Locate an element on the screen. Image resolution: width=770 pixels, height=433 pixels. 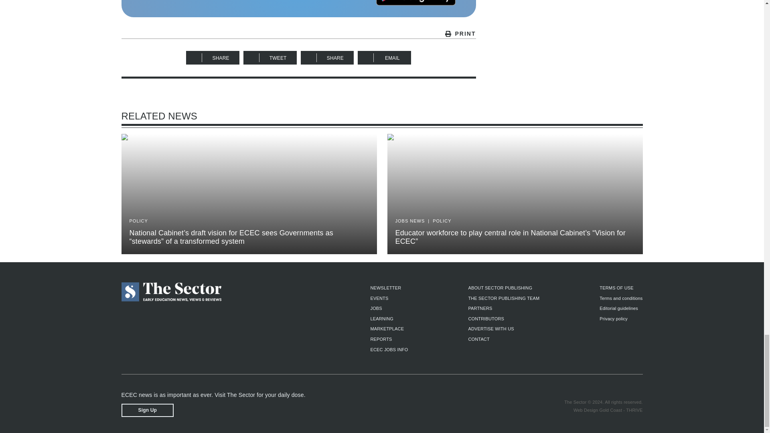
Share on Facebook is located at coordinates (213, 58).